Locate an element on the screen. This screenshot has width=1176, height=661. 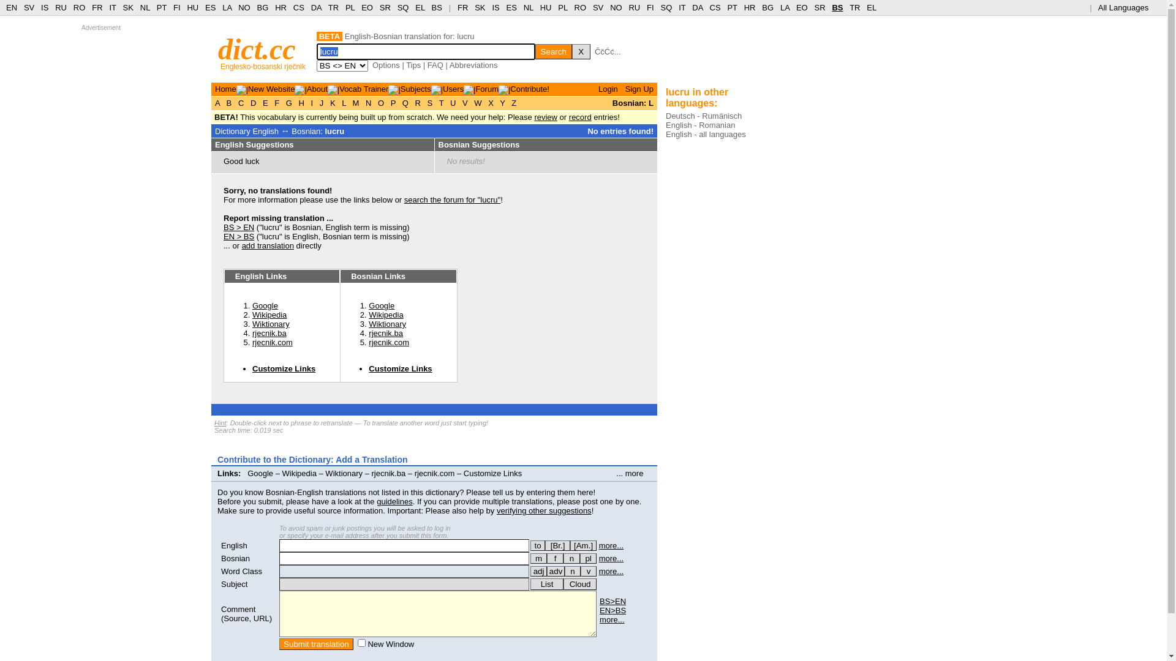
SV is located at coordinates (598, 7).